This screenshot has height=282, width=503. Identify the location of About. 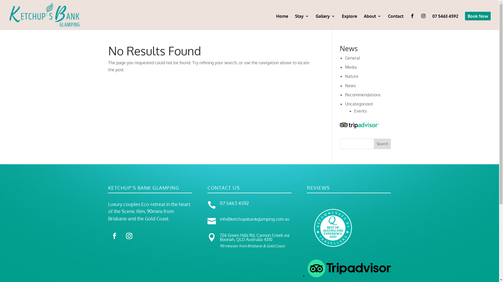
(373, 22).